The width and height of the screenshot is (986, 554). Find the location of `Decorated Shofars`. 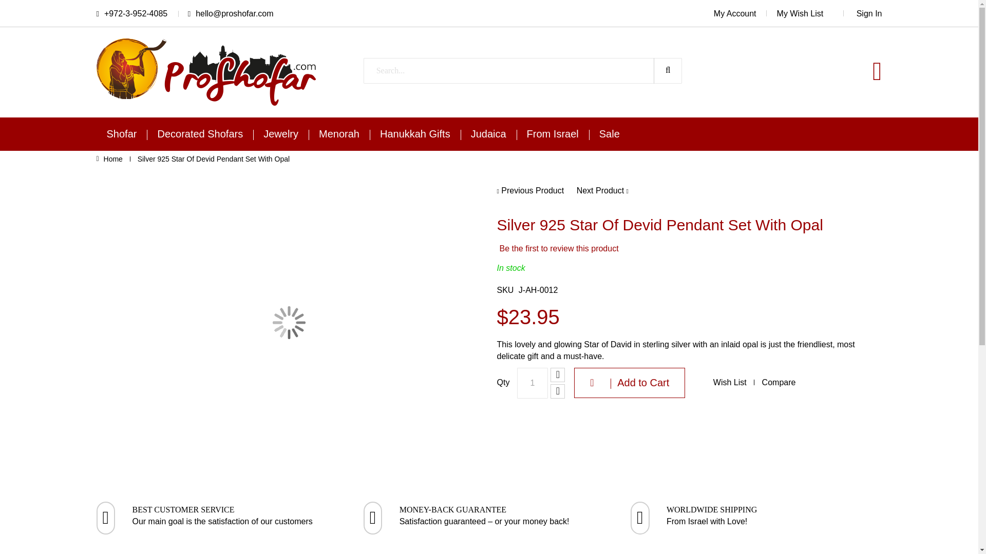

Decorated Shofars is located at coordinates (200, 133).